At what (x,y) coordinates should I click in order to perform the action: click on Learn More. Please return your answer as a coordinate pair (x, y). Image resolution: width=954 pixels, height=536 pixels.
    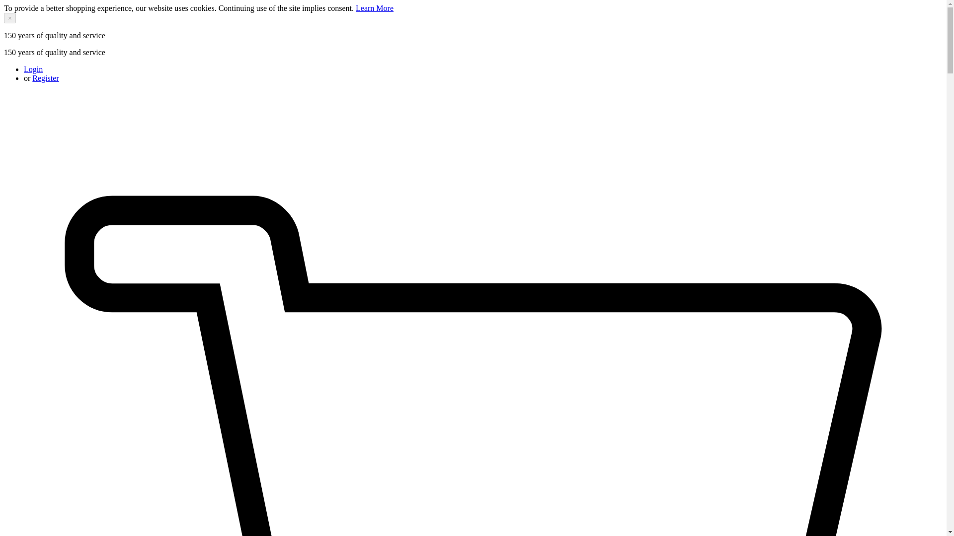
    Looking at the image, I should click on (375, 8).